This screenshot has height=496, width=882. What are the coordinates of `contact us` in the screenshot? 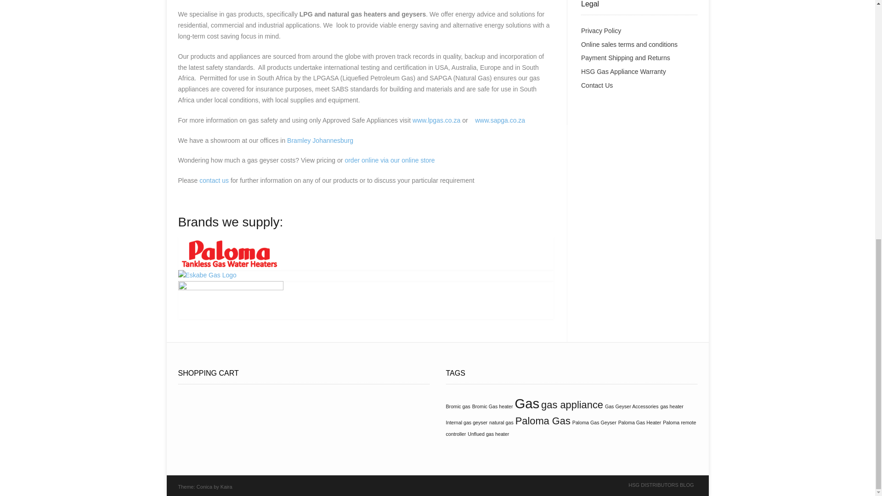 It's located at (214, 180).